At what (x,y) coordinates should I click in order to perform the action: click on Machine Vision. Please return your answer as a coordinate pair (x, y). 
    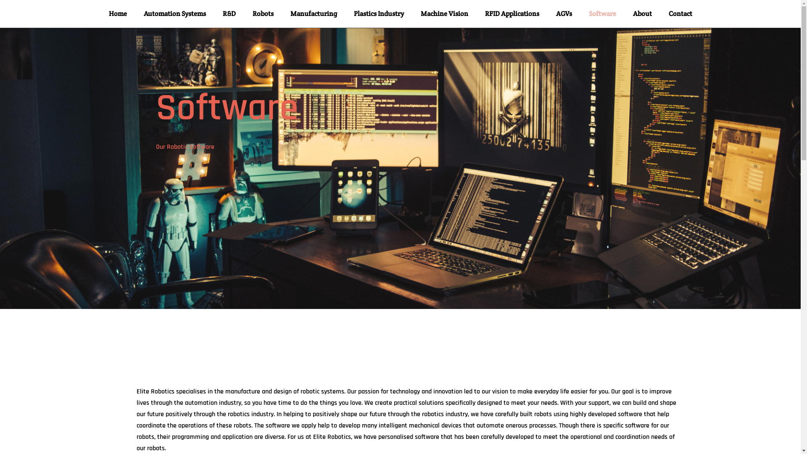
    Looking at the image, I should click on (444, 14).